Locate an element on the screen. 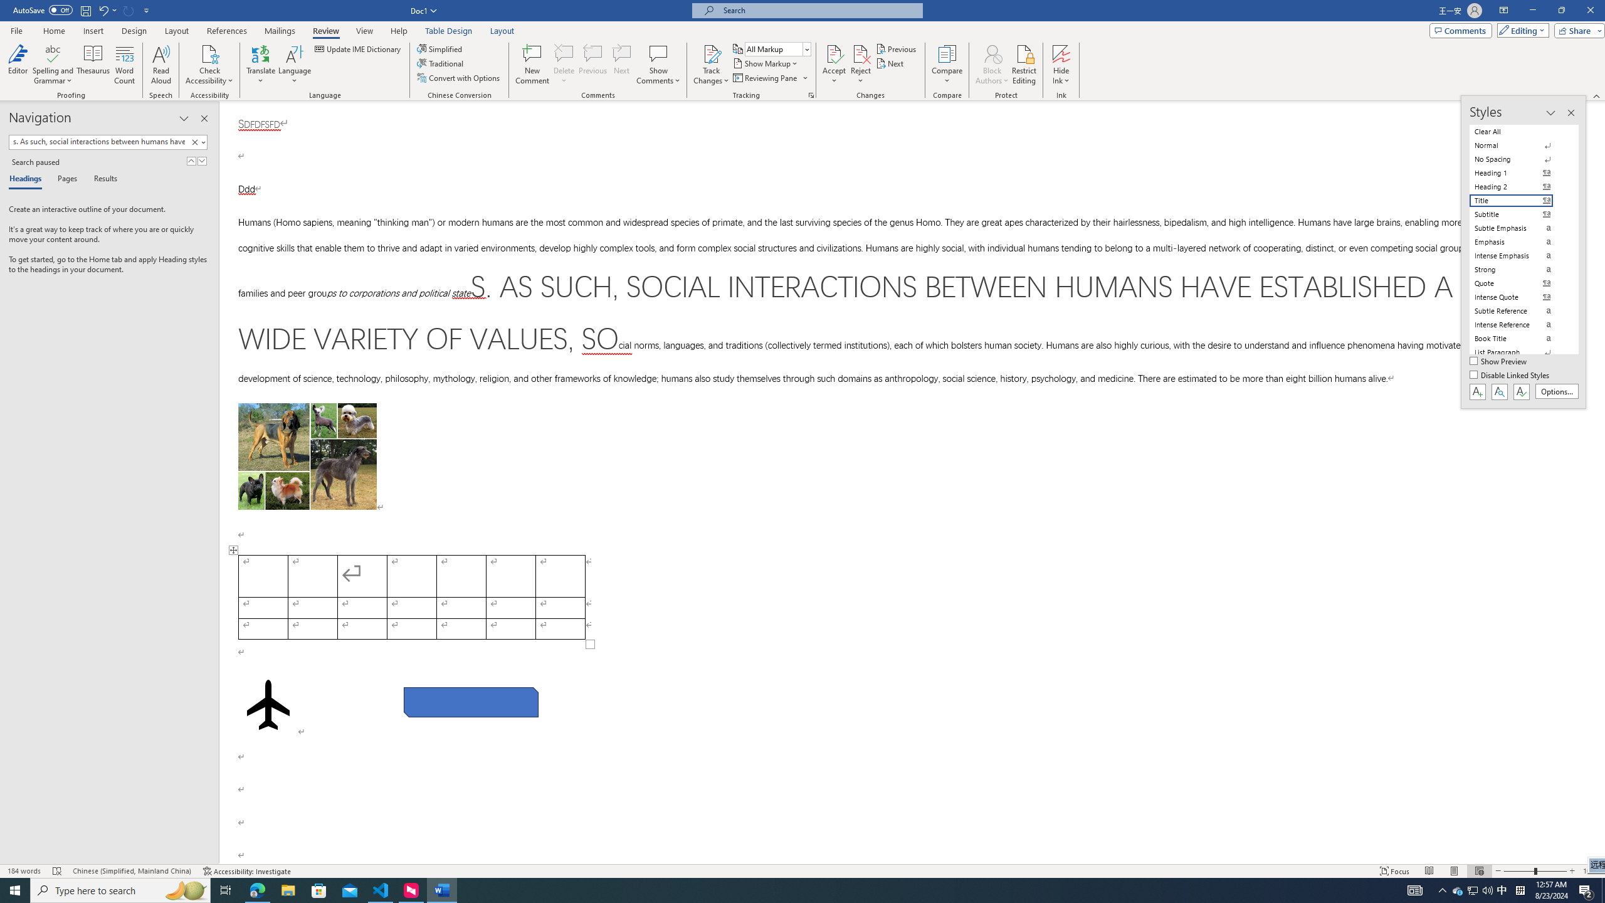 The height and width of the screenshot is (903, 1605). Results is located at coordinates (101, 179).